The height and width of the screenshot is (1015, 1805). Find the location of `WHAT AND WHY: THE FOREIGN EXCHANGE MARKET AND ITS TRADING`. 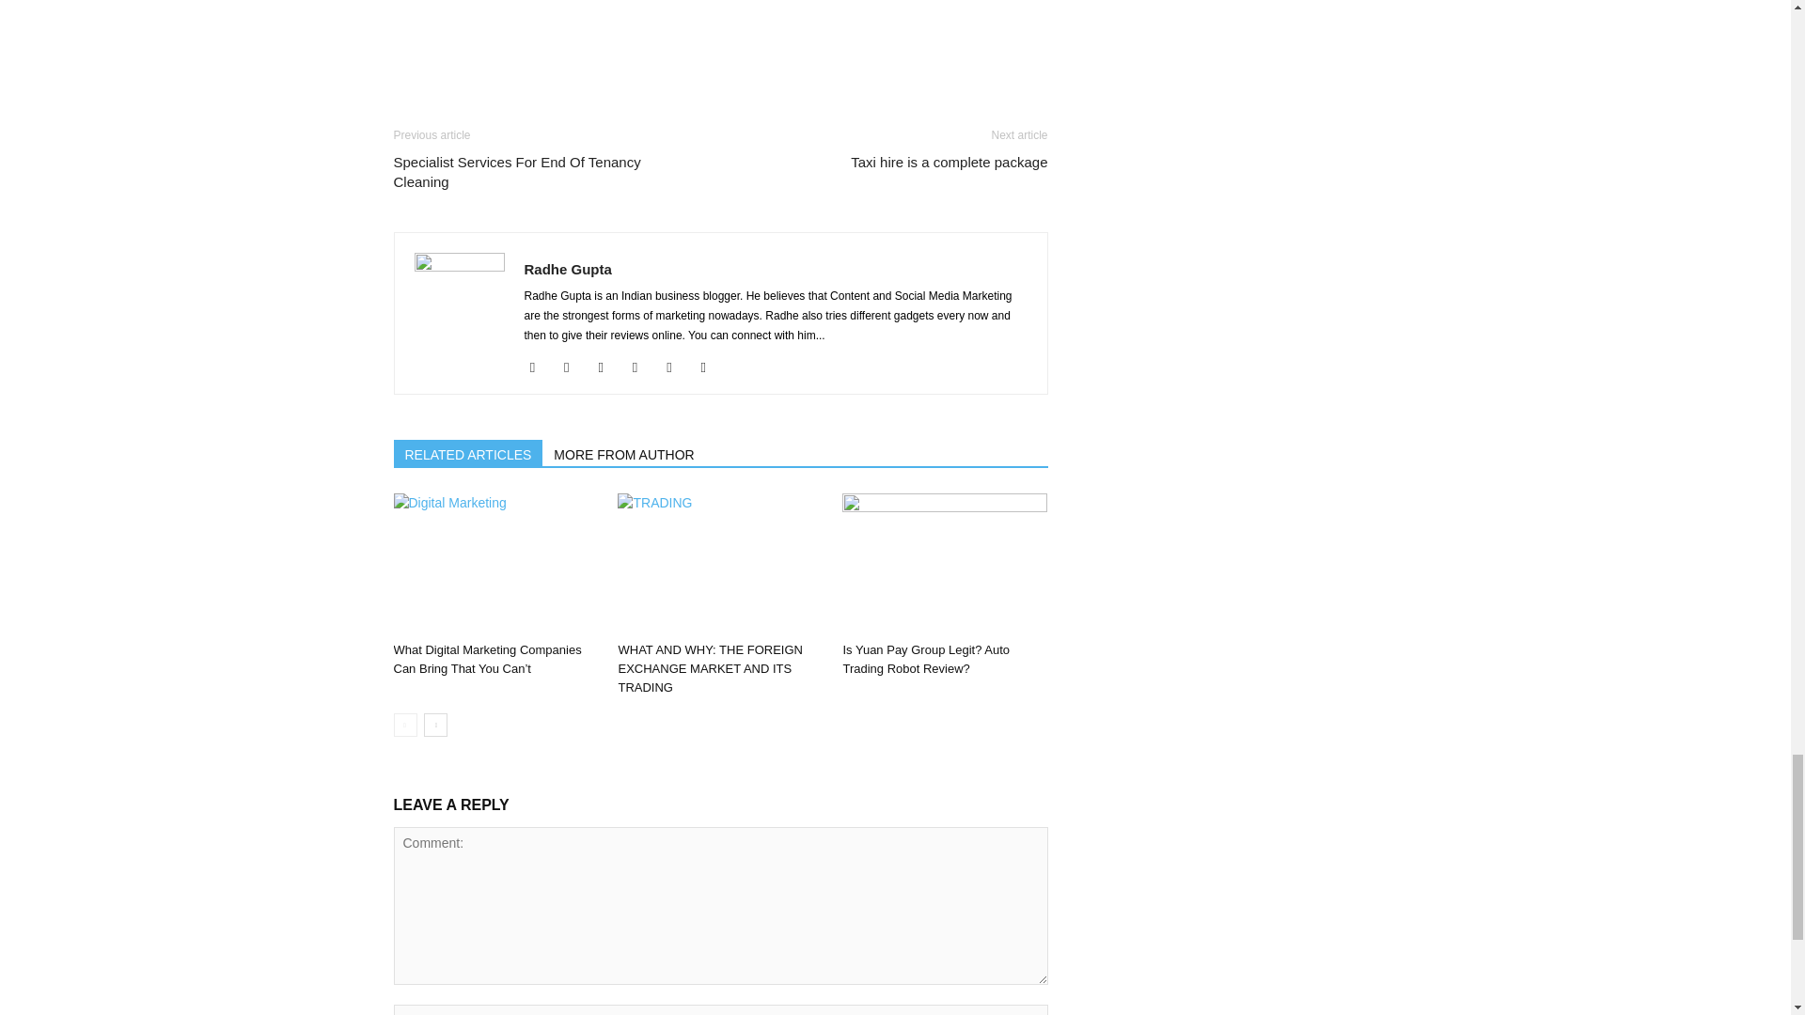

WHAT AND WHY: THE FOREIGN EXCHANGE MARKET AND ITS TRADING is located at coordinates (720, 564).